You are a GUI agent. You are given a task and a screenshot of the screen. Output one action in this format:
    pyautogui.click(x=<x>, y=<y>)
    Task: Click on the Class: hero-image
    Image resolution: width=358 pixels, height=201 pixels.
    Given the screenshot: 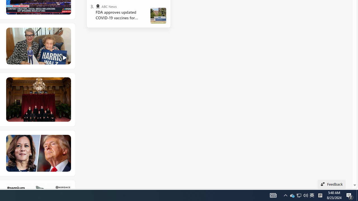 What is the action you would take?
    pyautogui.click(x=38, y=46)
    